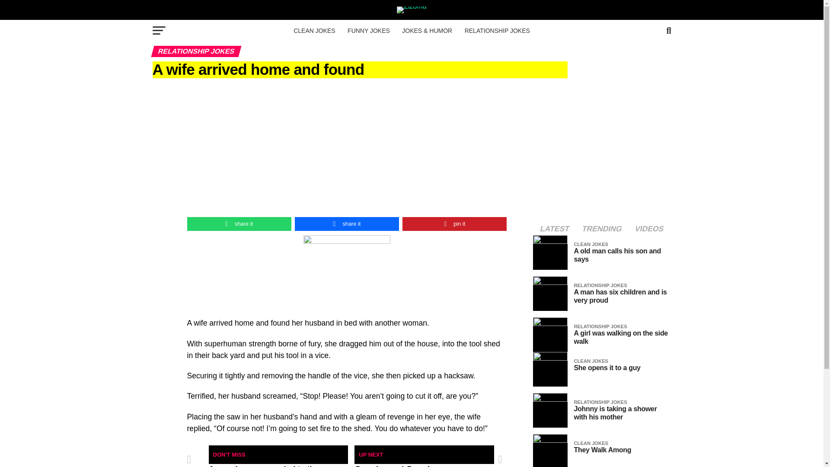  What do you see at coordinates (602, 229) in the screenshot?
I see `TRENDING` at bounding box center [602, 229].